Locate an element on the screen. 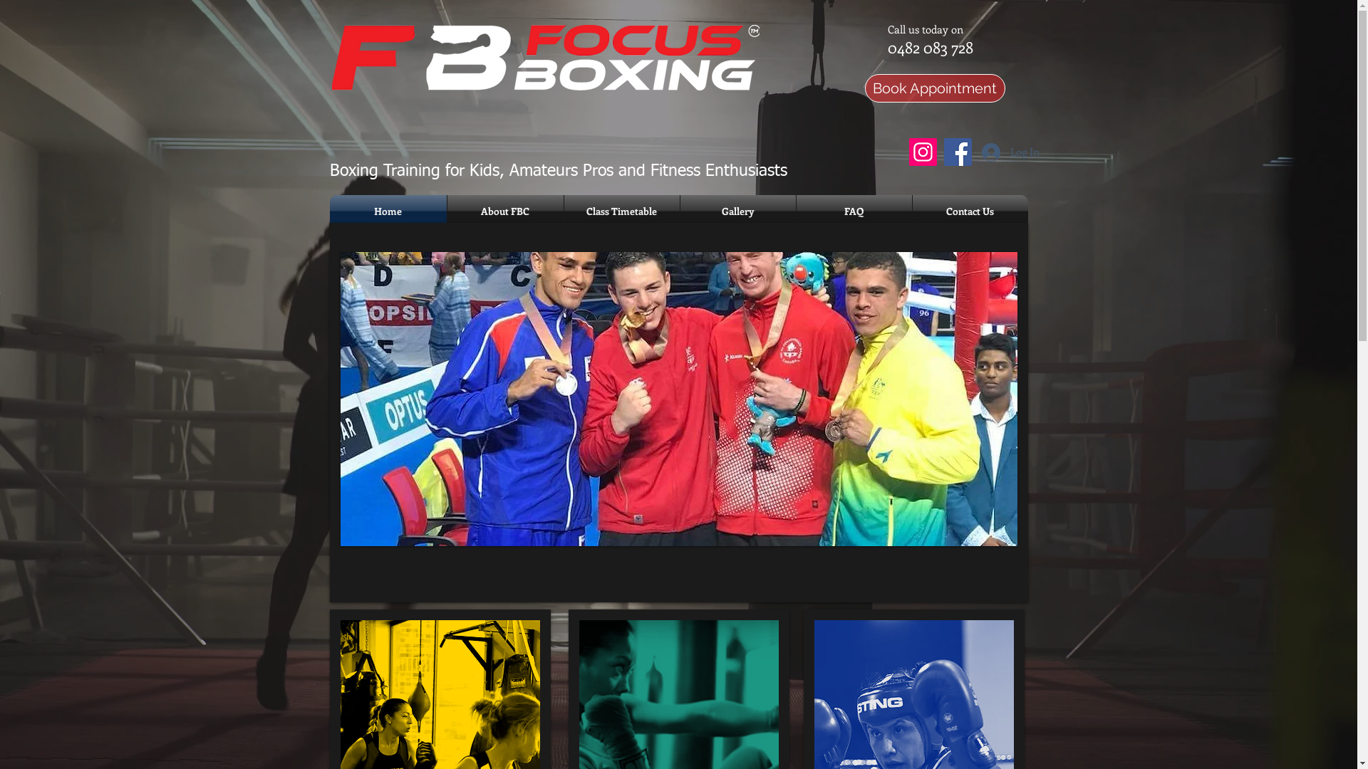  Book Appointment is located at coordinates (935, 88).